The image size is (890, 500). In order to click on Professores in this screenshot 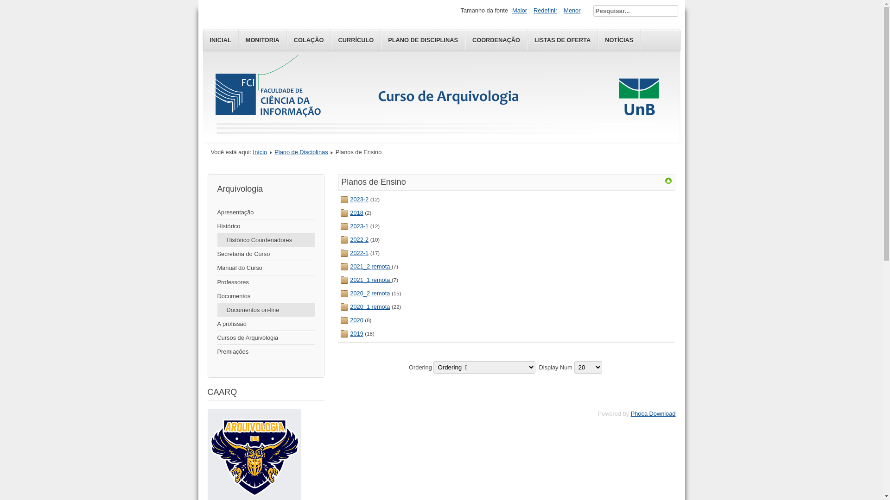, I will do `click(266, 282)`.